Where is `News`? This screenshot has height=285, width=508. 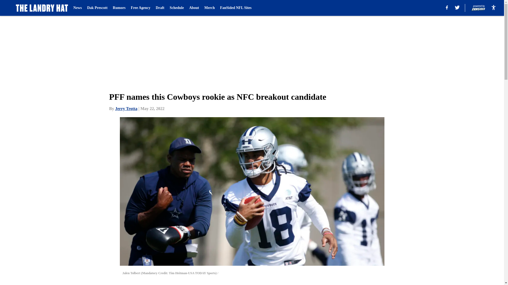 News is located at coordinates (77, 8).